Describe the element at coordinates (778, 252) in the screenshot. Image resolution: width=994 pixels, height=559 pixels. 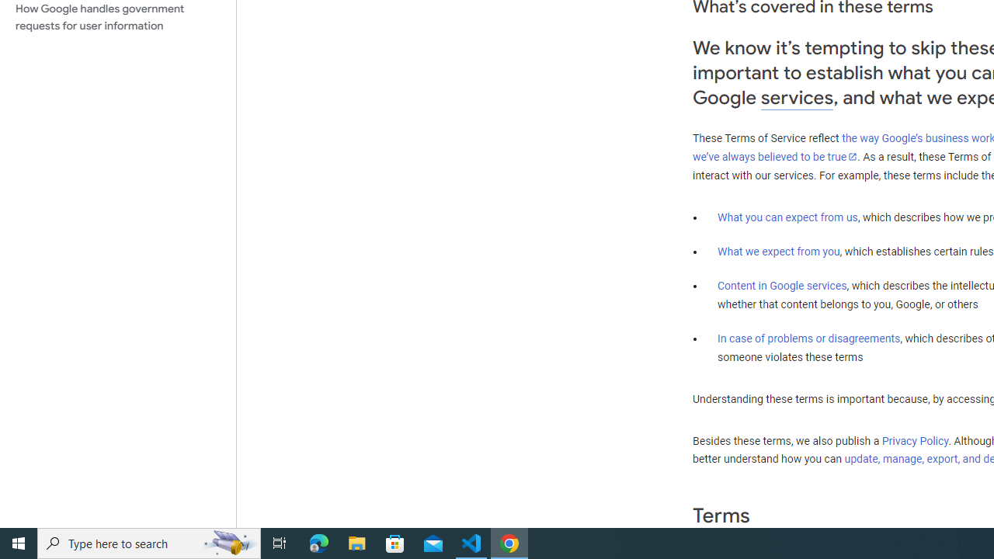
I see `What we expect from you` at that location.